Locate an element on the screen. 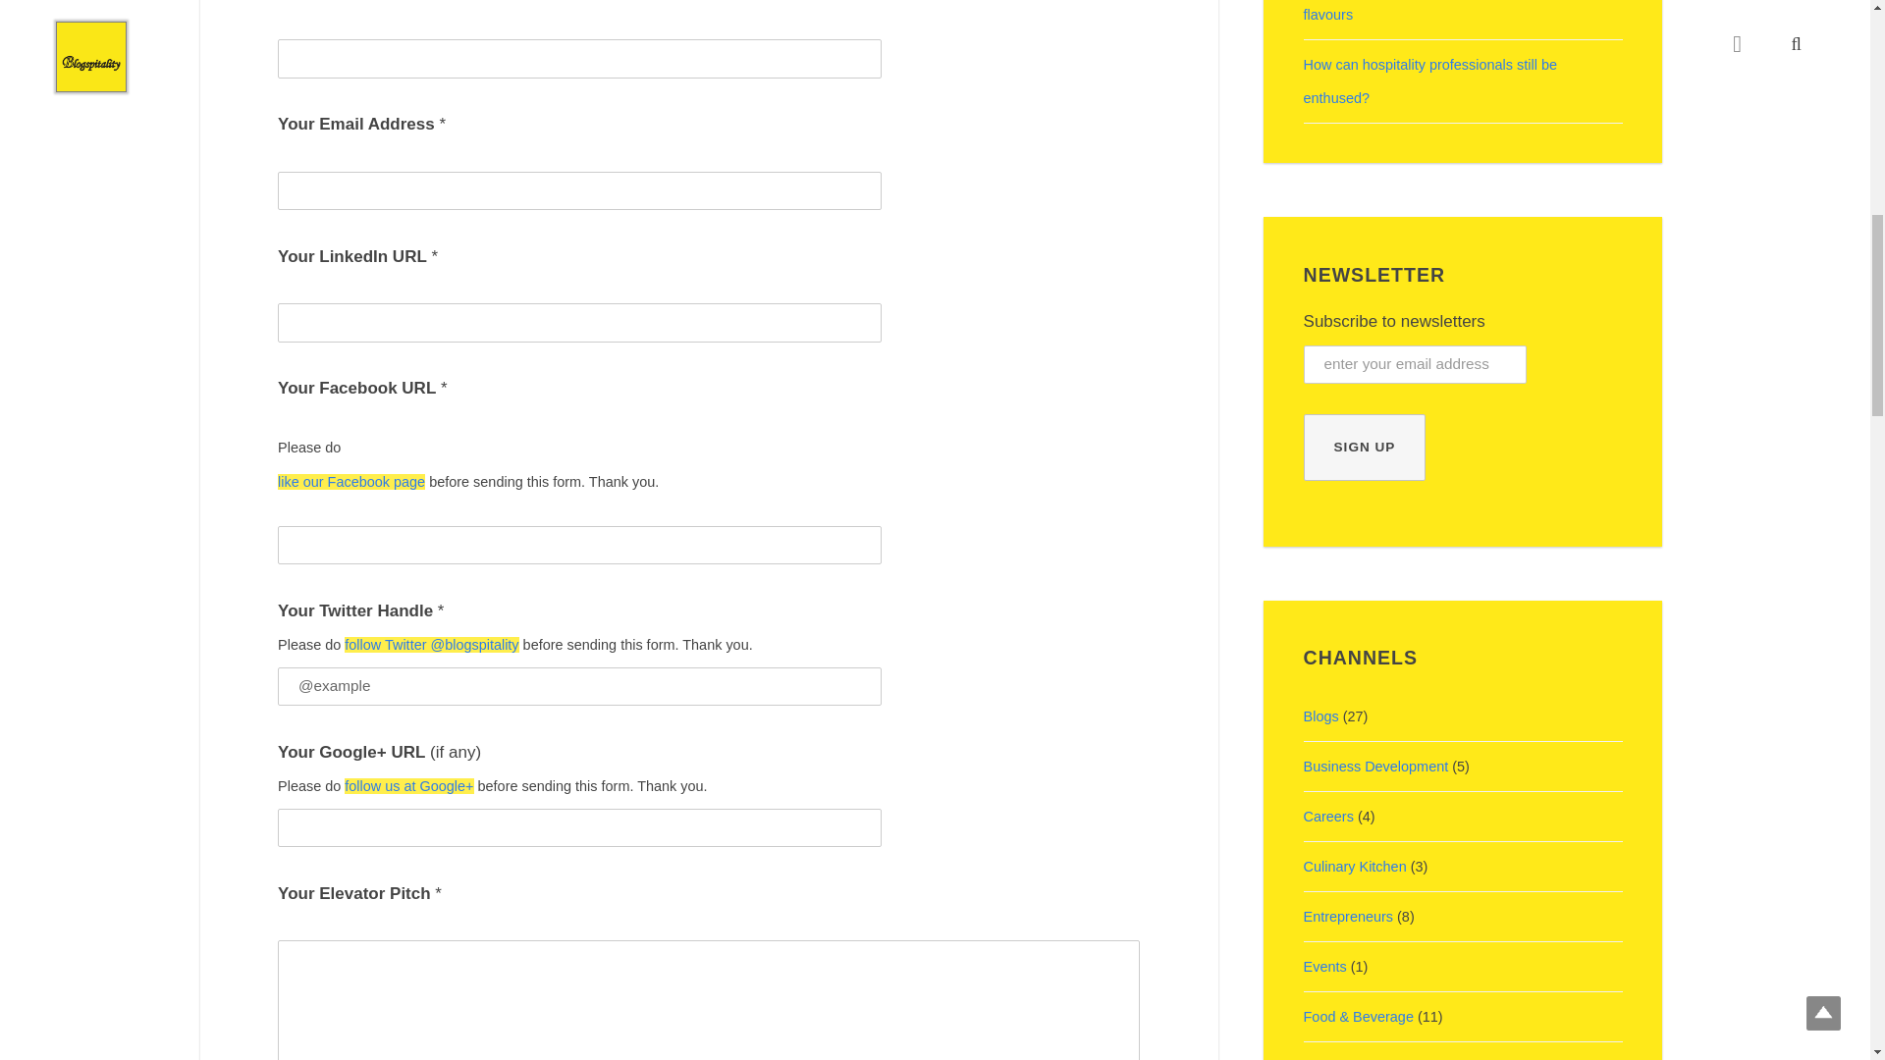 This screenshot has width=1885, height=1060. like our Facebook page is located at coordinates (351, 481).